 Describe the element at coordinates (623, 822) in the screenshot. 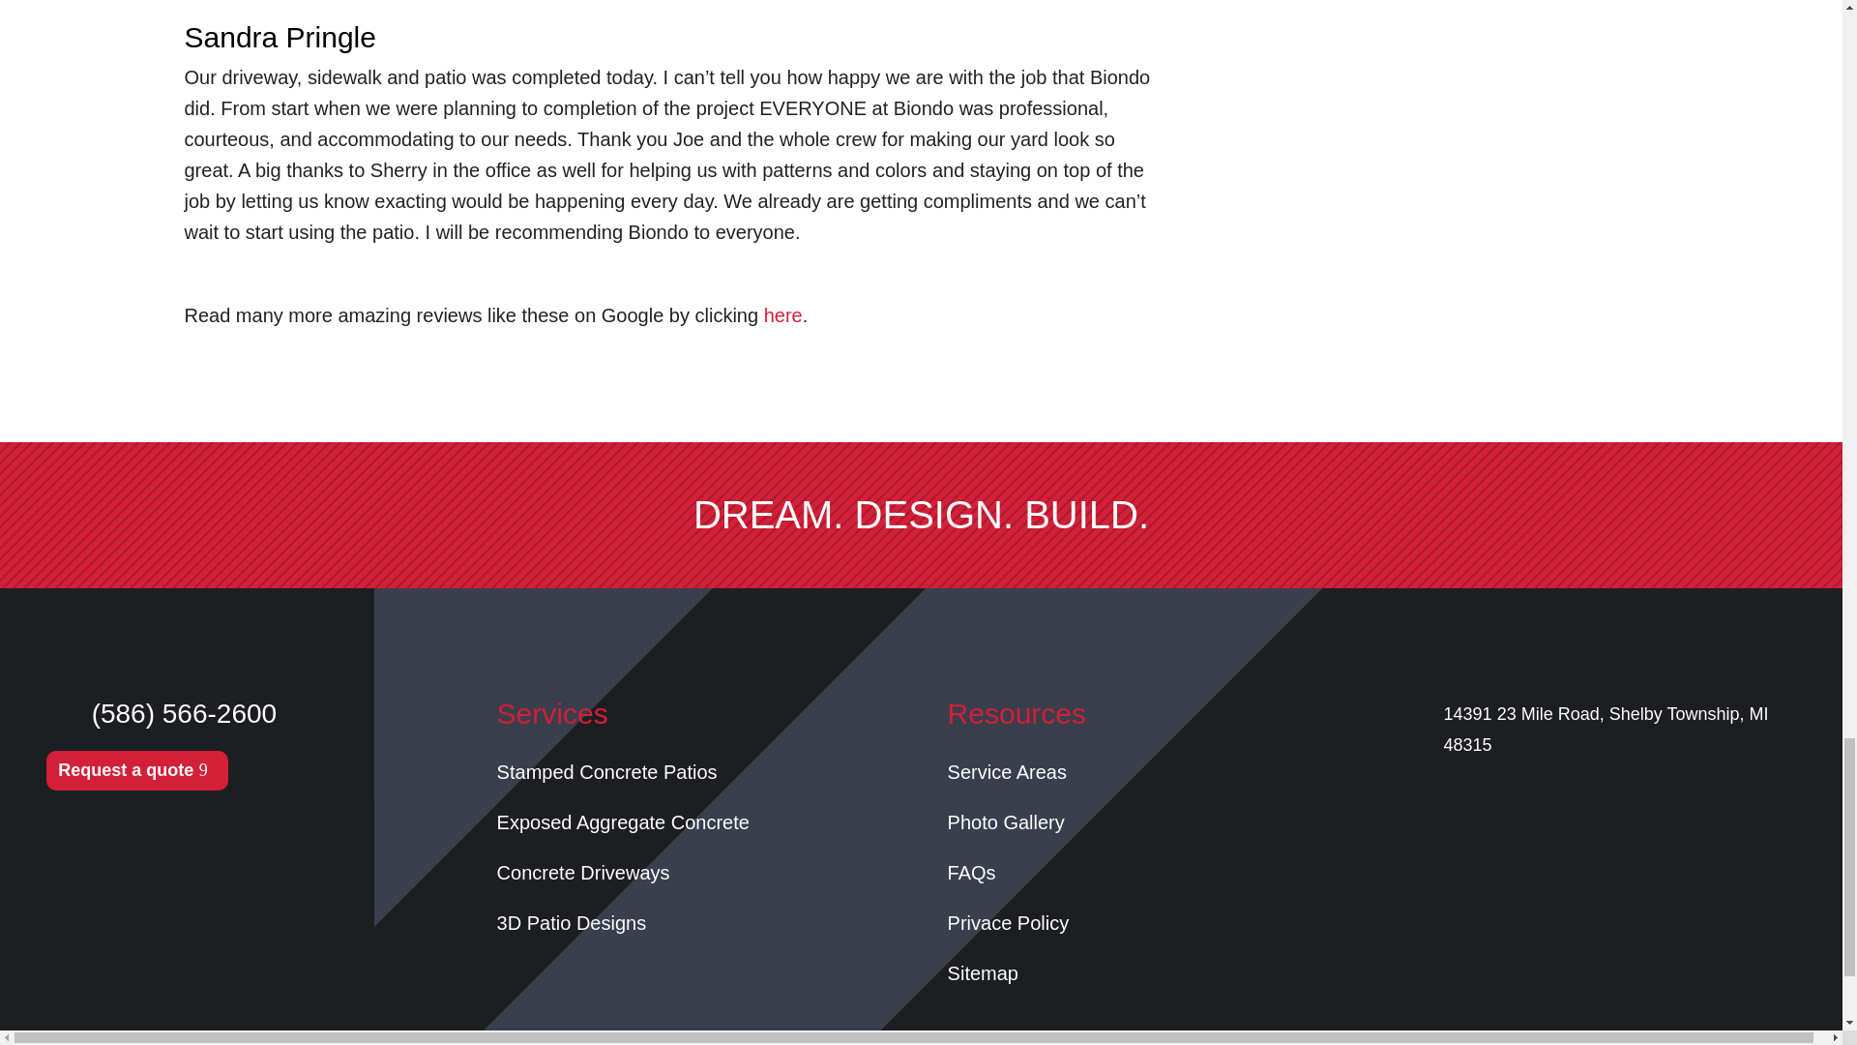

I see `Exposed Aggregate Concrete` at that location.